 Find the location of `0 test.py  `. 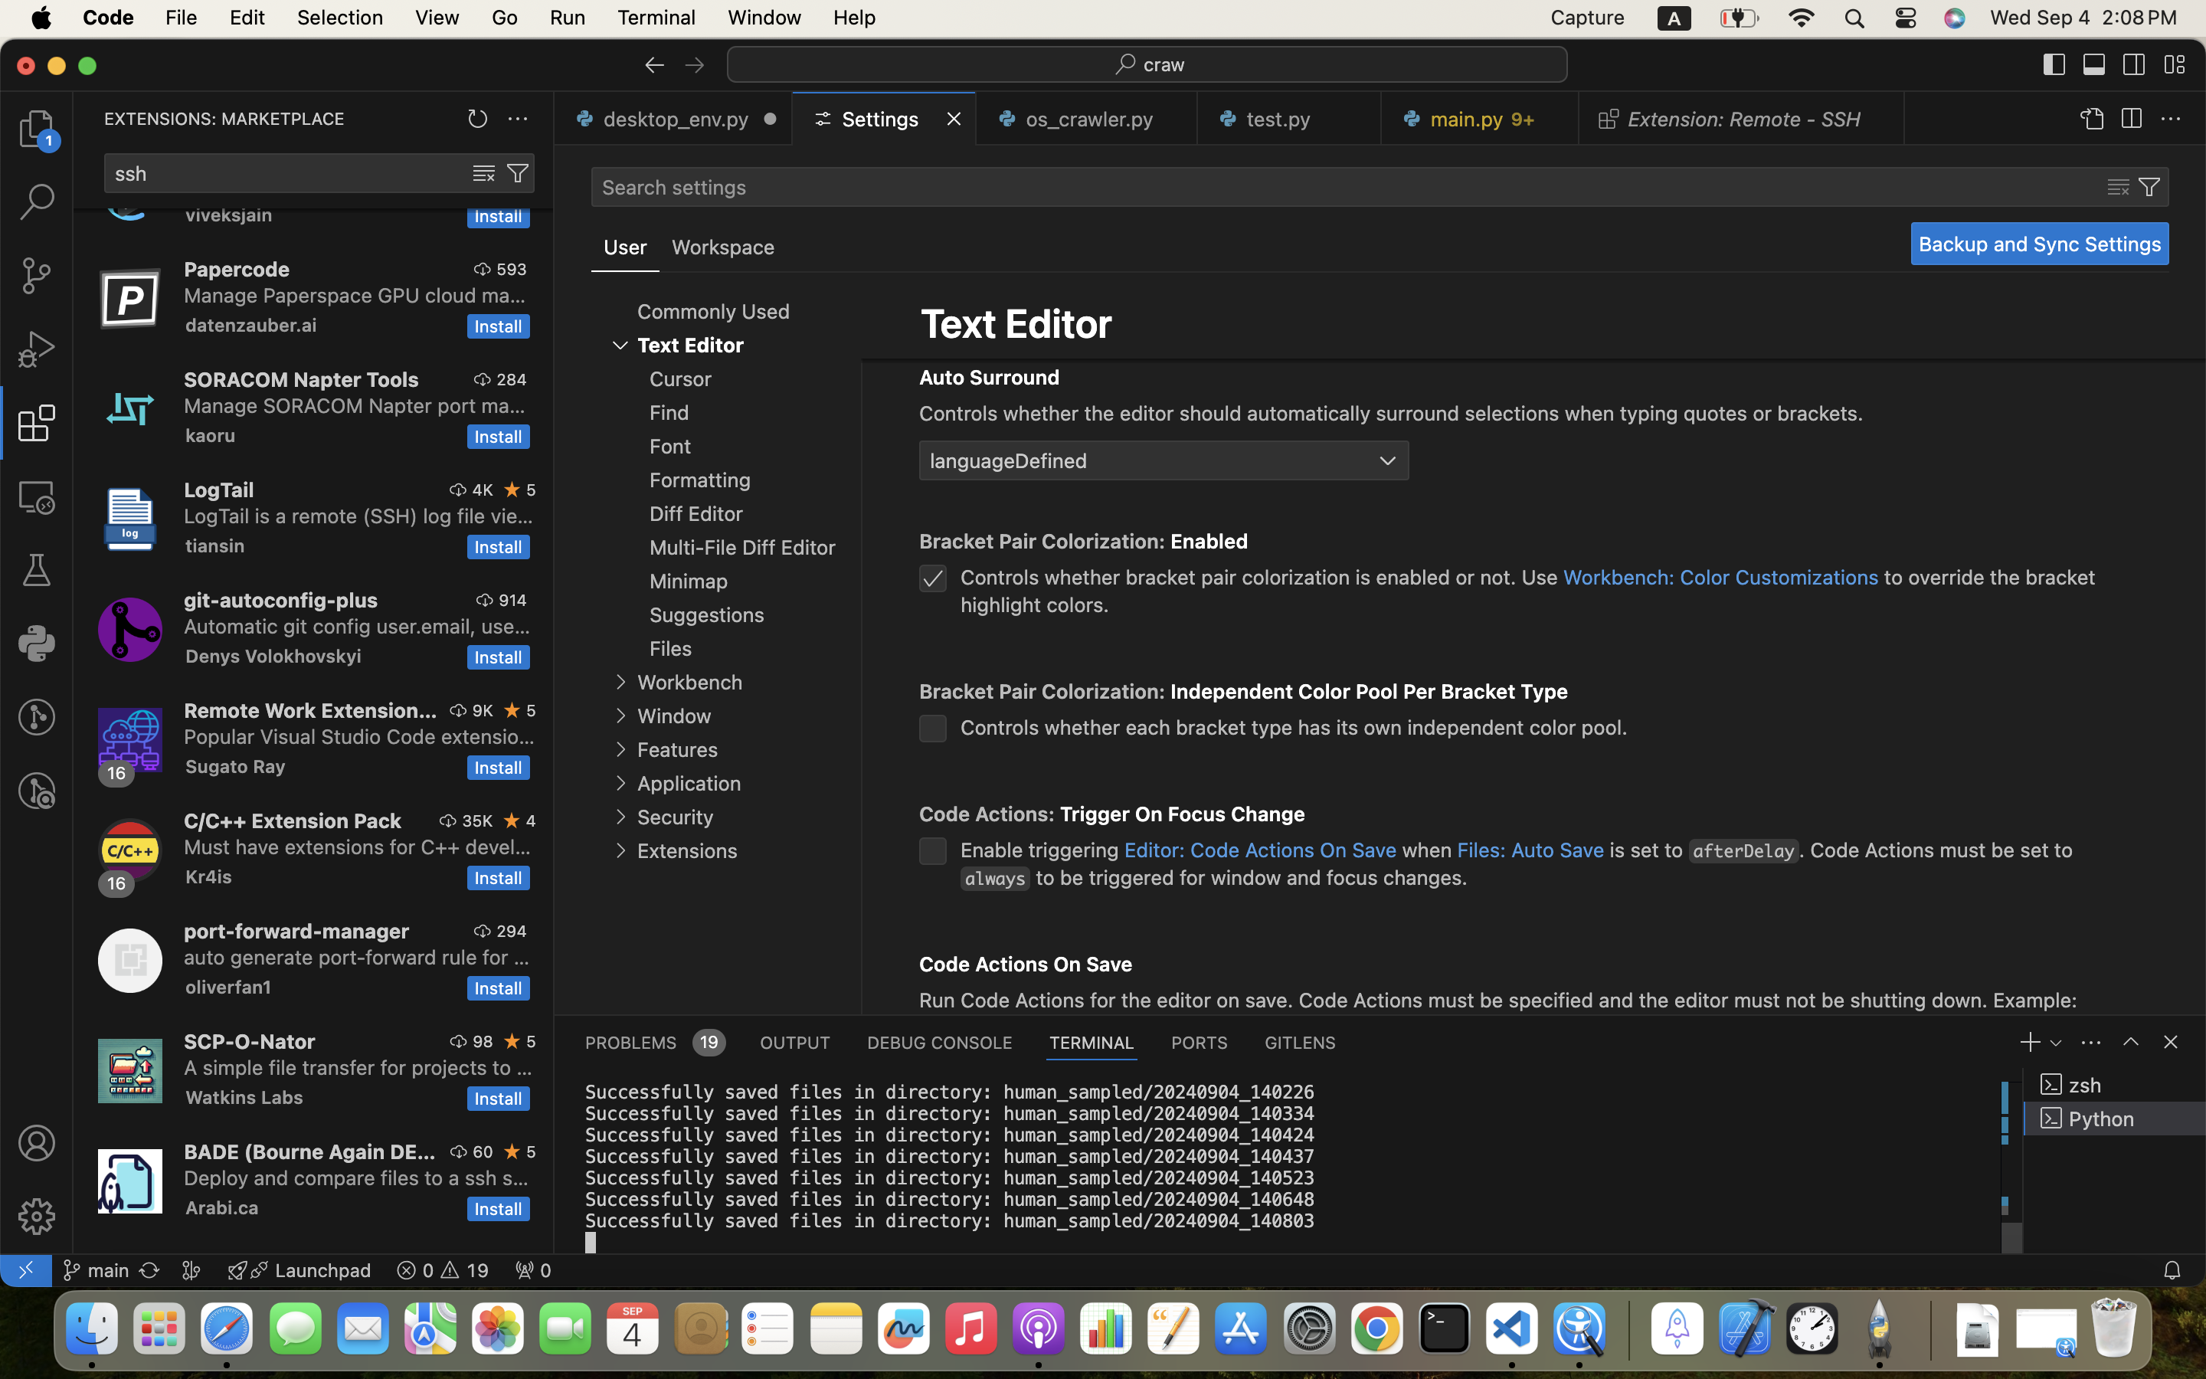

0 test.py   is located at coordinates (1290, 119).